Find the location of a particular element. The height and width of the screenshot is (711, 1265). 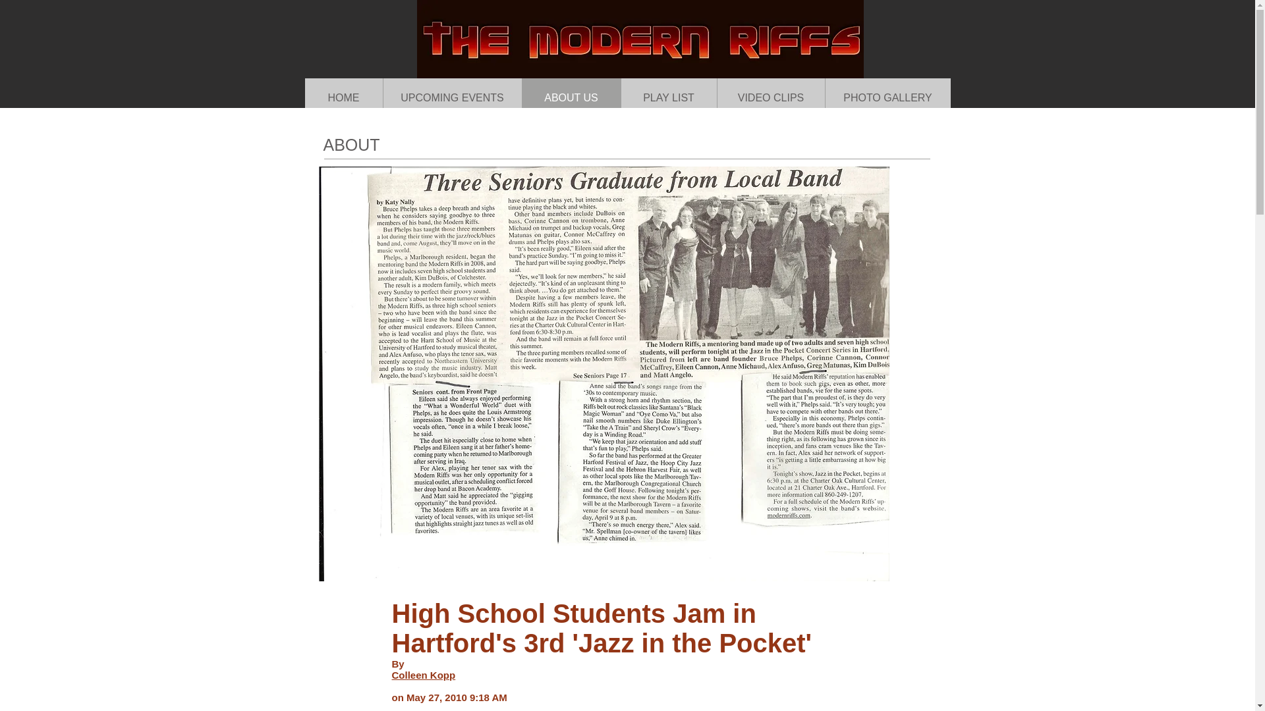

HOME is located at coordinates (343, 97).